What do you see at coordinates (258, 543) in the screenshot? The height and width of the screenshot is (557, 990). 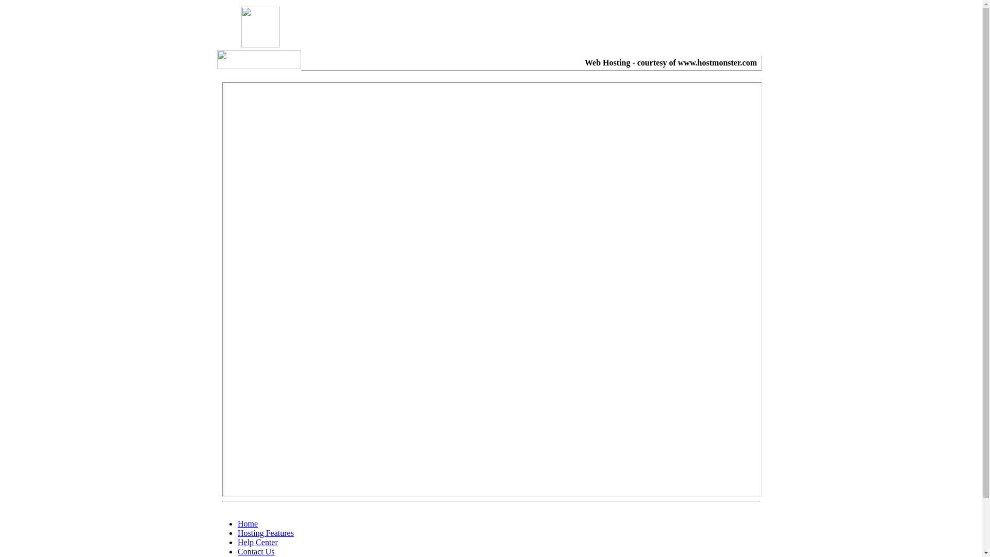 I see `Help Center` at bounding box center [258, 543].